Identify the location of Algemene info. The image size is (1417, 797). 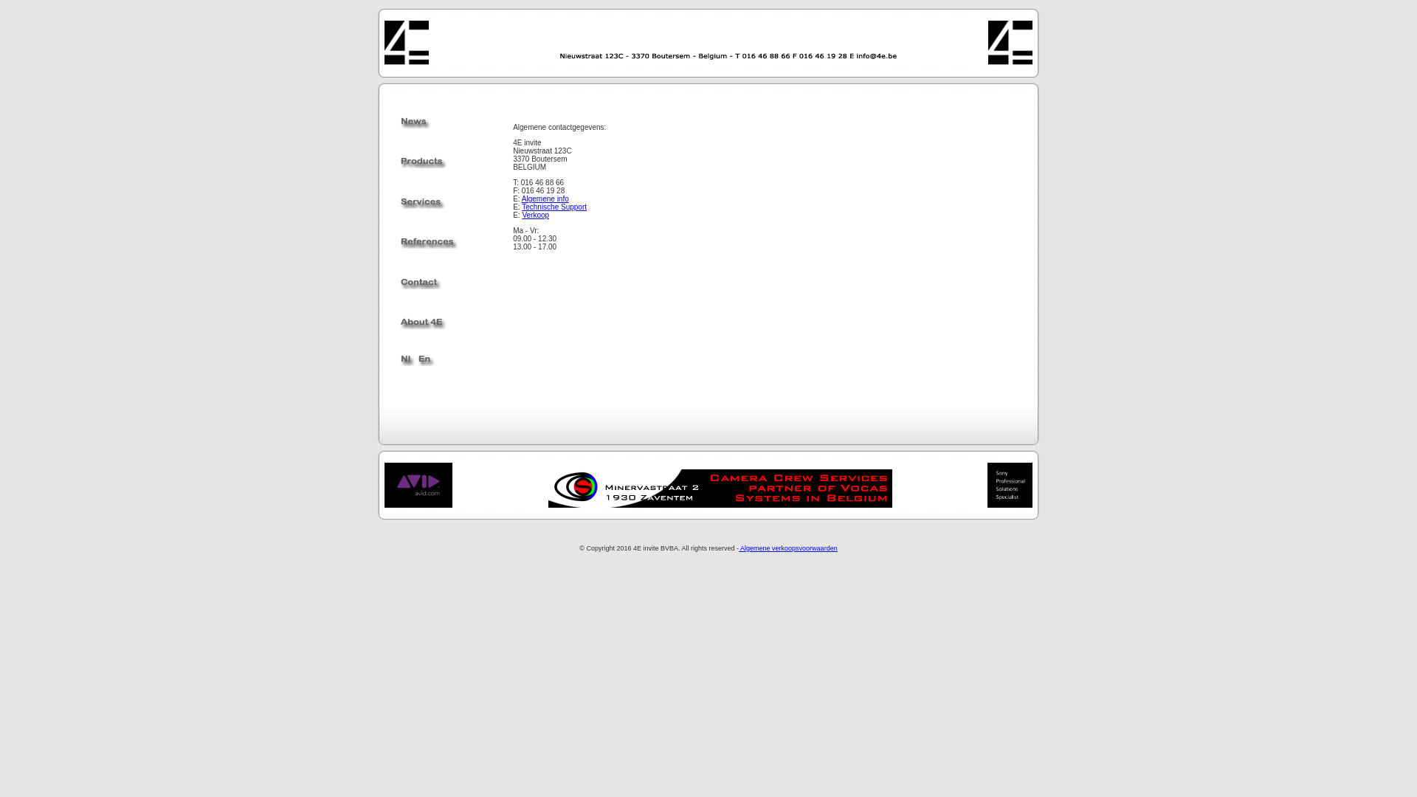
(545, 199).